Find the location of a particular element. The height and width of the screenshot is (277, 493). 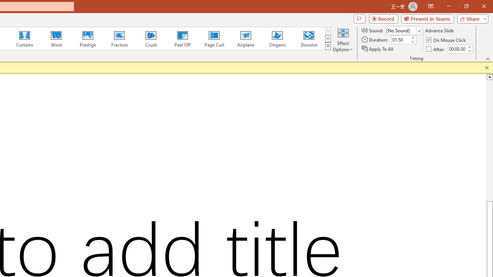

Close this message is located at coordinates (487, 68).